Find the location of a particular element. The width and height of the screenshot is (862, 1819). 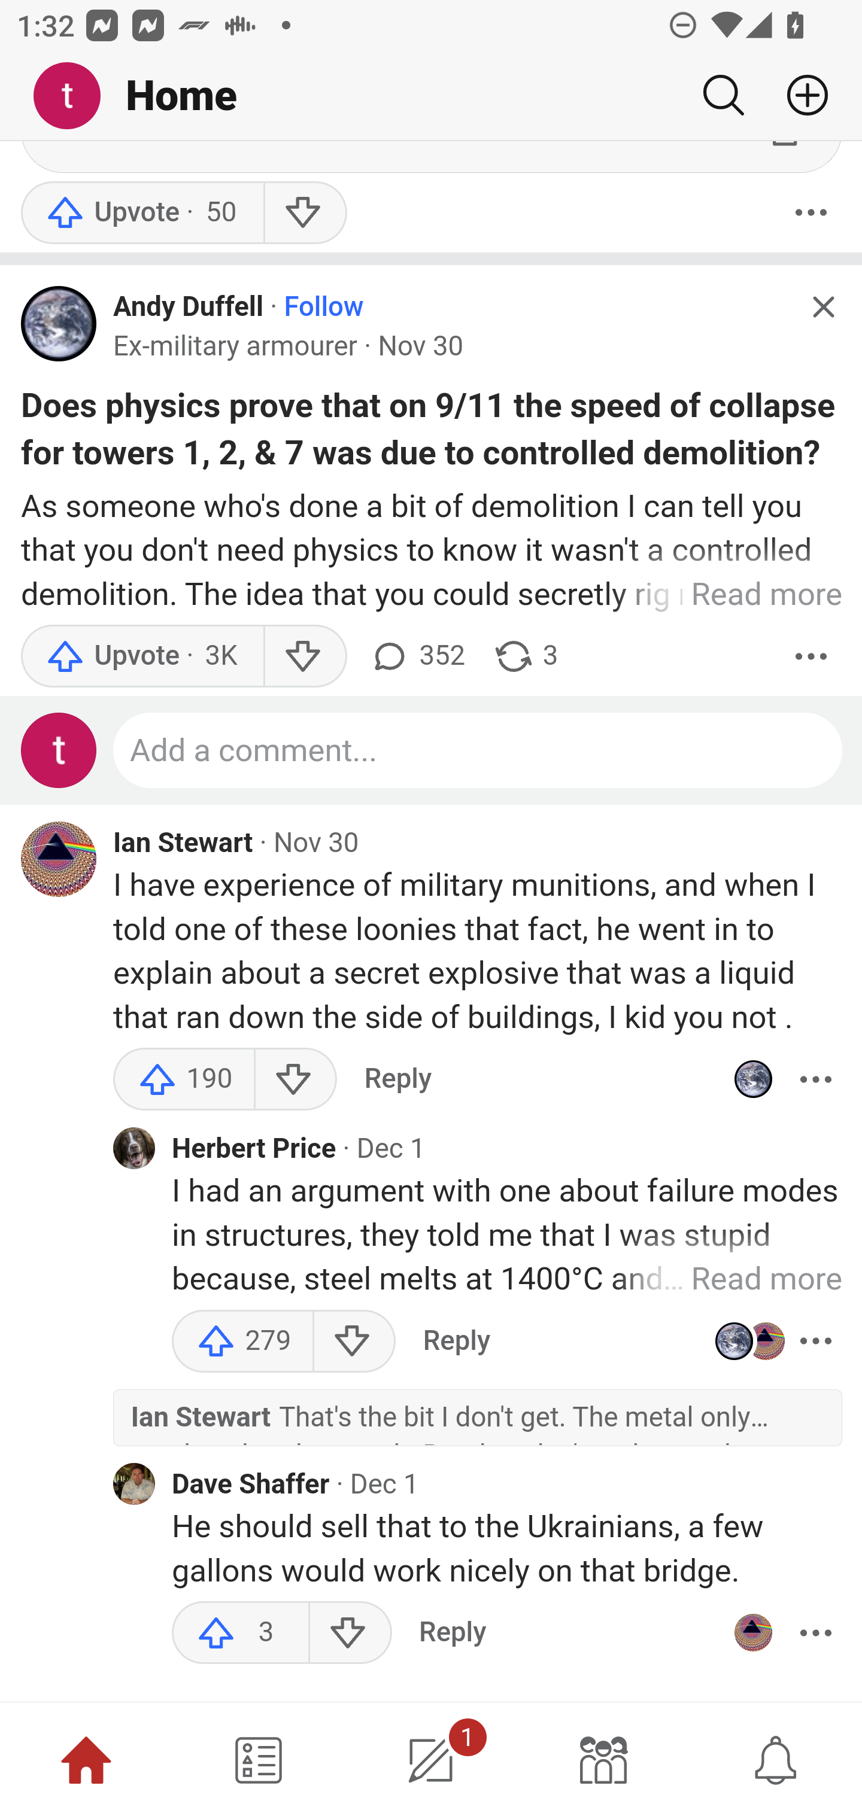

3 upvotes is located at coordinates (241, 1635).